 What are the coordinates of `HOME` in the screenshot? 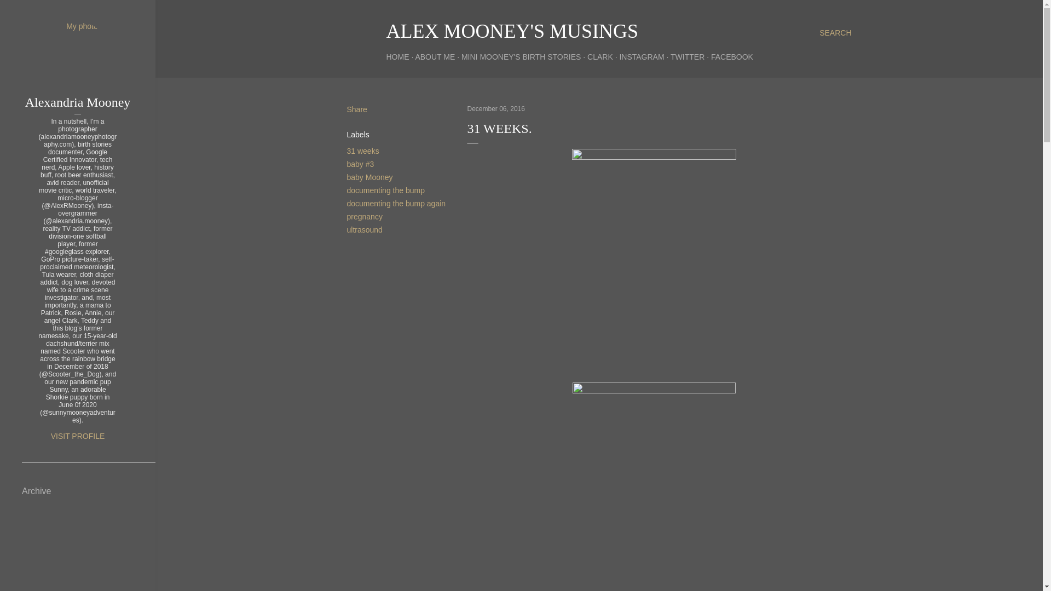 It's located at (398, 57).